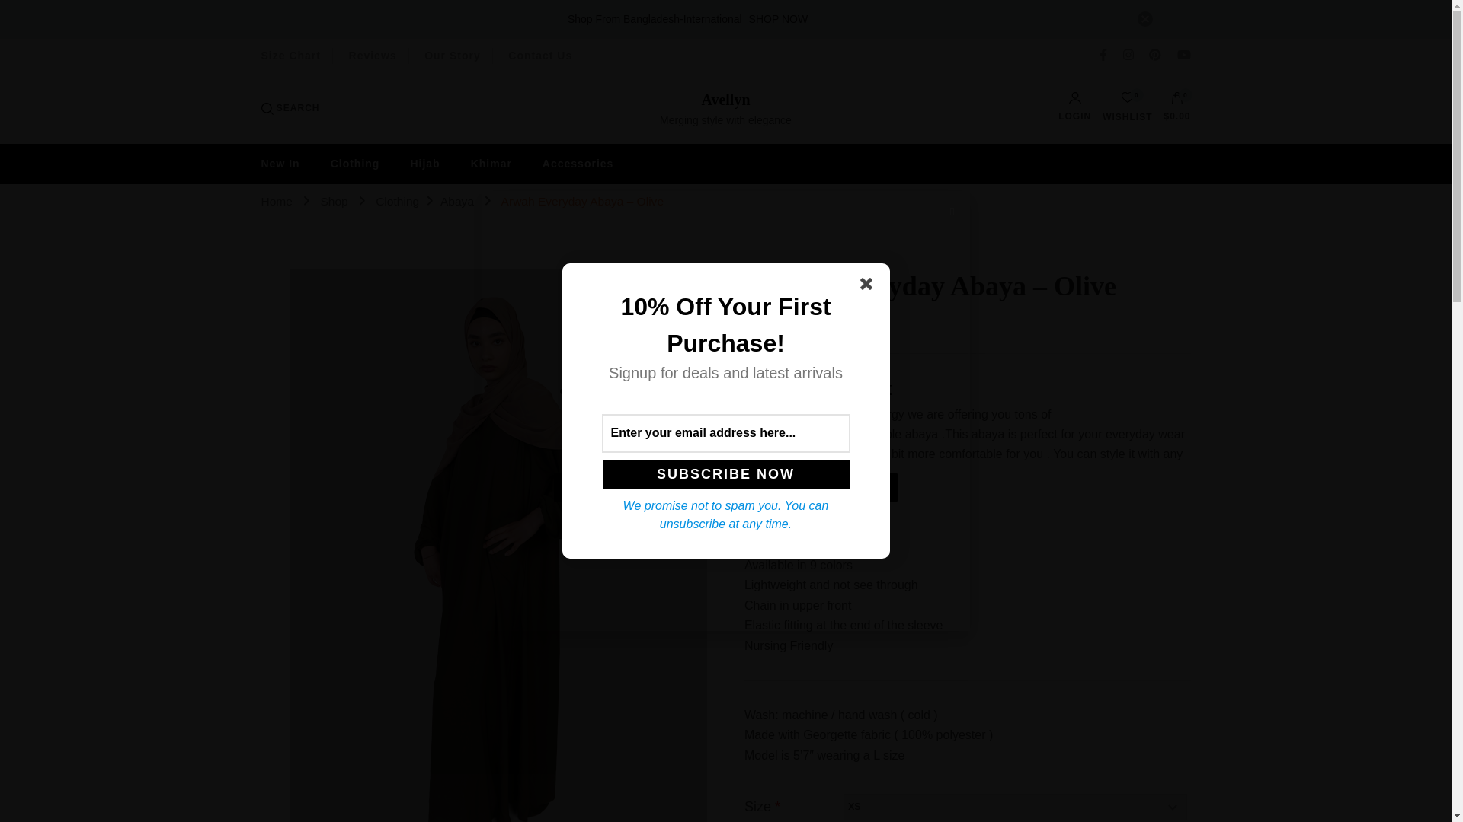 The width and height of the screenshot is (1463, 822). I want to click on Our Story, so click(453, 56).